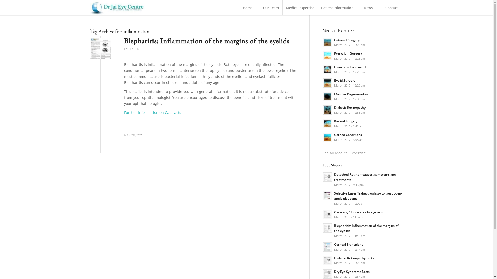  Describe the element at coordinates (271, 8) in the screenshot. I see `Our Team` at that location.